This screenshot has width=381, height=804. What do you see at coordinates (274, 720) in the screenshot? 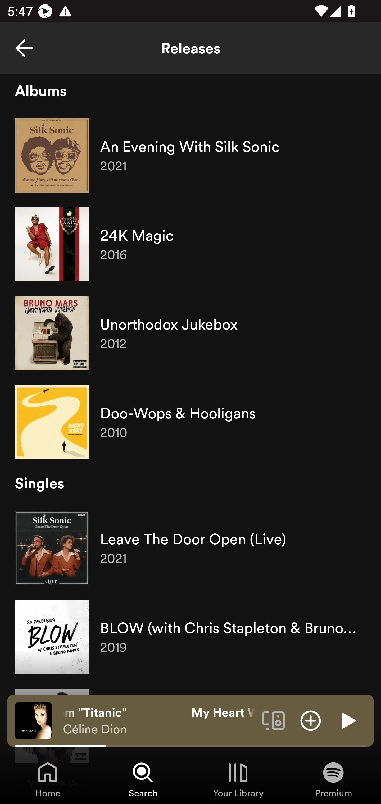
I see `Connect to a device. Opens the devices menu` at bounding box center [274, 720].